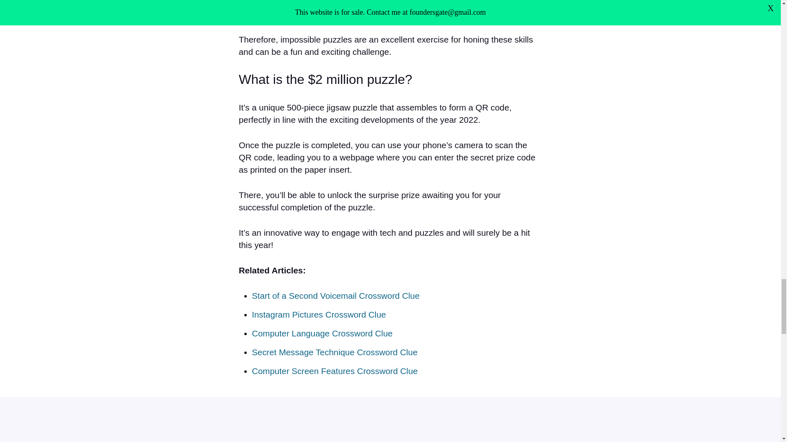 The height and width of the screenshot is (442, 787). What do you see at coordinates (322, 333) in the screenshot?
I see `Computer Language Crossword Clue` at bounding box center [322, 333].